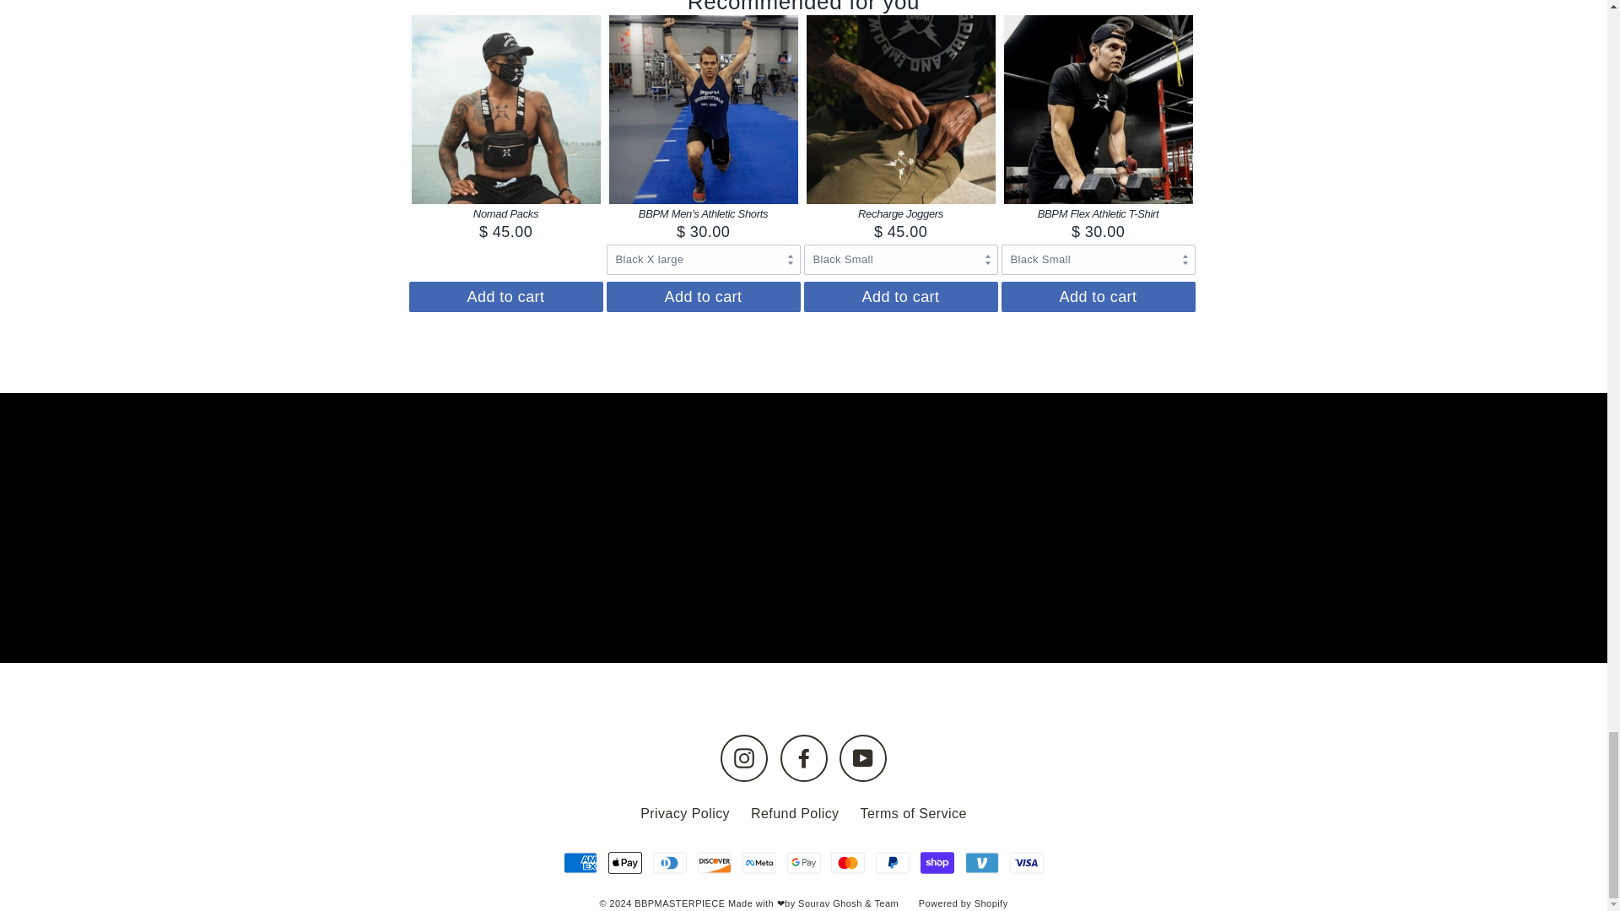  I want to click on Apple Pay, so click(624, 863).